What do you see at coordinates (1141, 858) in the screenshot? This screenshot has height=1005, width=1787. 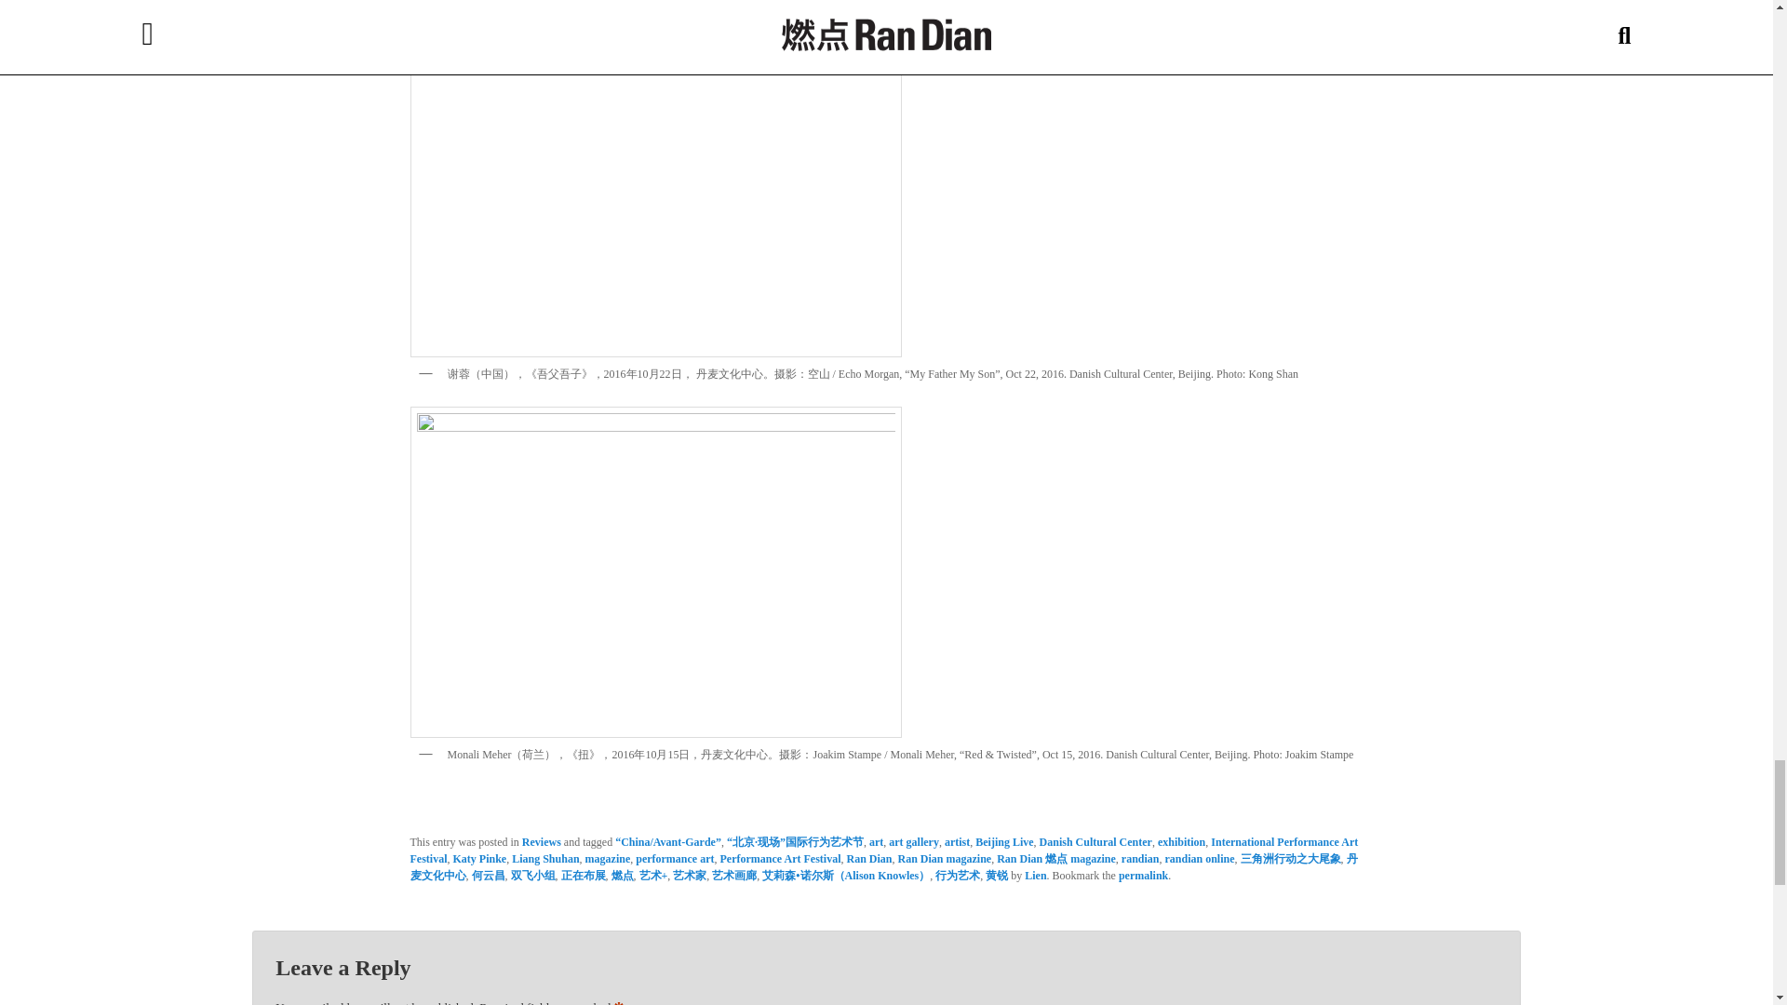 I see `randian` at bounding box center [1141, 858].